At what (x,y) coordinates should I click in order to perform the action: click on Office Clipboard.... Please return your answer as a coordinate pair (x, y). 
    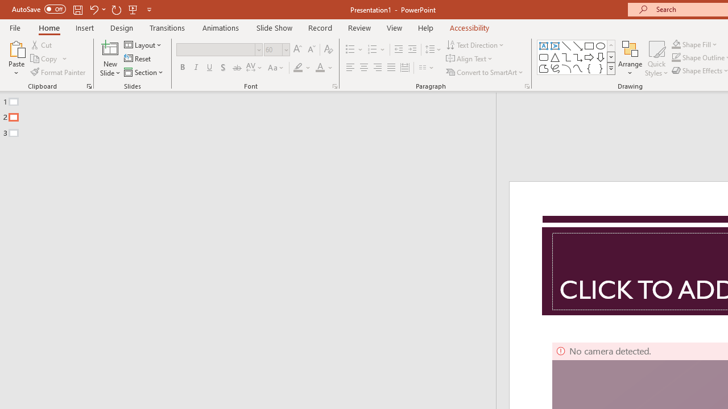
    Looking at the image, I should click on (89, 86).